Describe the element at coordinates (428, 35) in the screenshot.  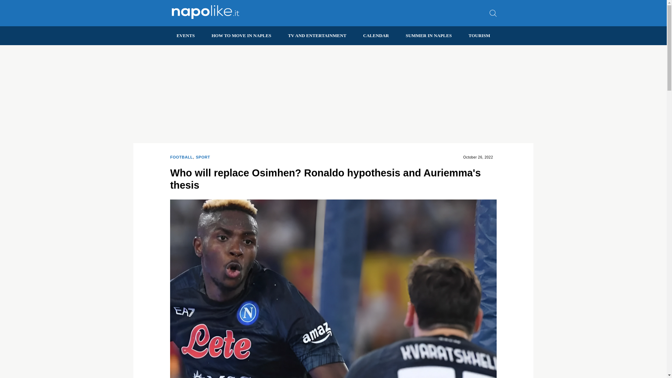
I see `SUMMER IN NAPLES` at that location.